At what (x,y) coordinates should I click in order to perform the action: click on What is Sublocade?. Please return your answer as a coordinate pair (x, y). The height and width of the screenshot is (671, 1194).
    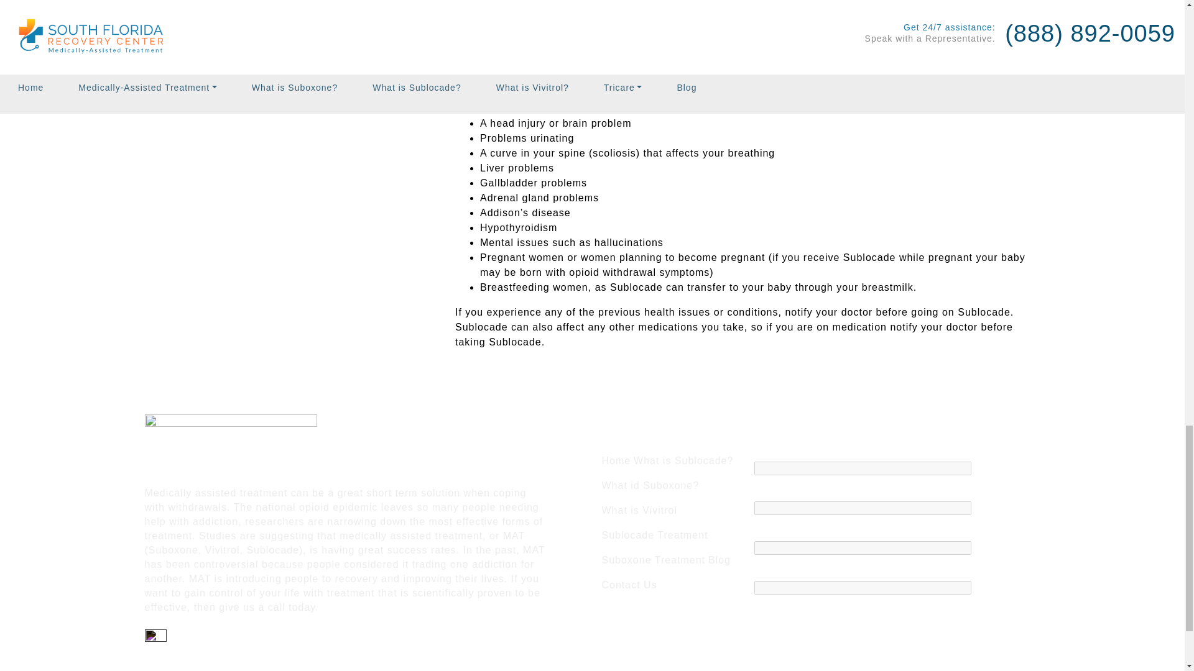
    Looking at the image, I should click on (683, 460).